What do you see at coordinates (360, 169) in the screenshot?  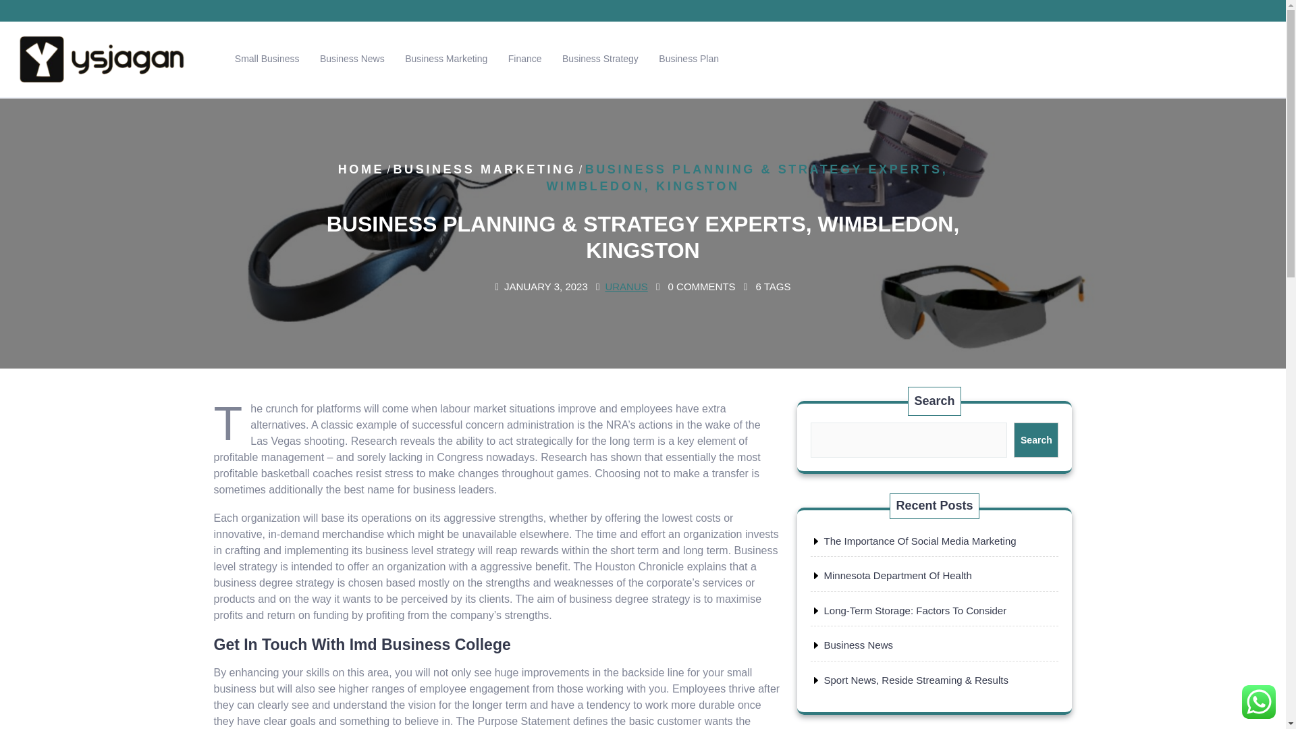 I see `HOME` at bounding box center [360, 169].